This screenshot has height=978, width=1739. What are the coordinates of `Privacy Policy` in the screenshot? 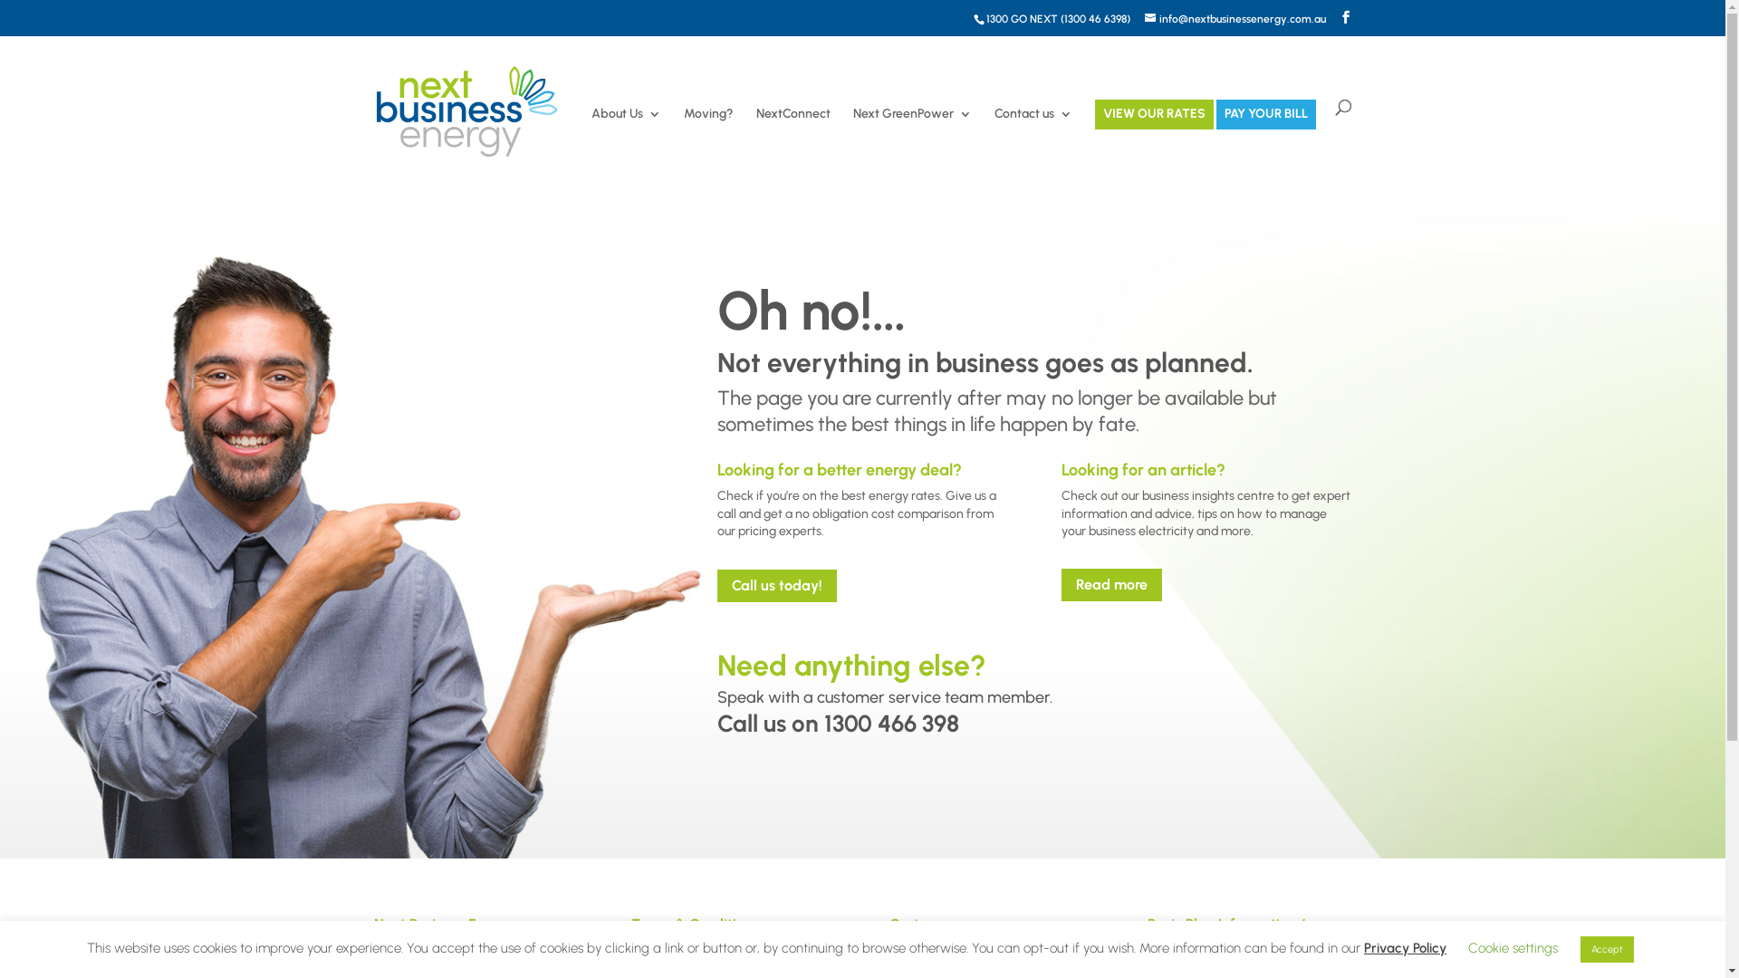 It's located at (1406, 948).